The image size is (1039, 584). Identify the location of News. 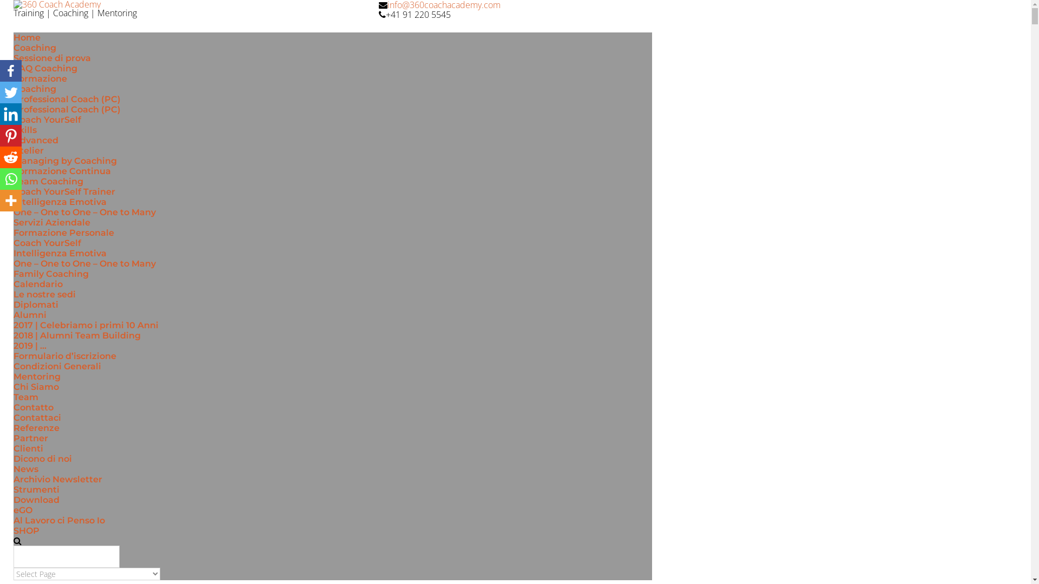
(26, 469).